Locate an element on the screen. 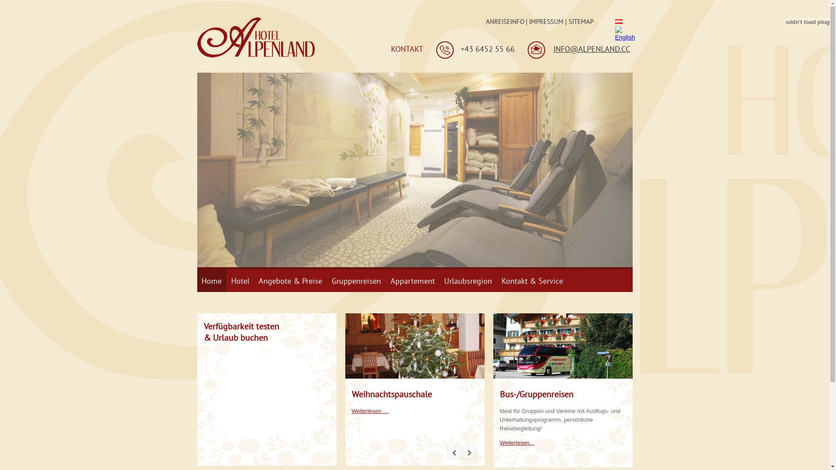 The height and width of the screenshot is (470, 836). Weihnachtspauschale is located at coordinates (392, 394).